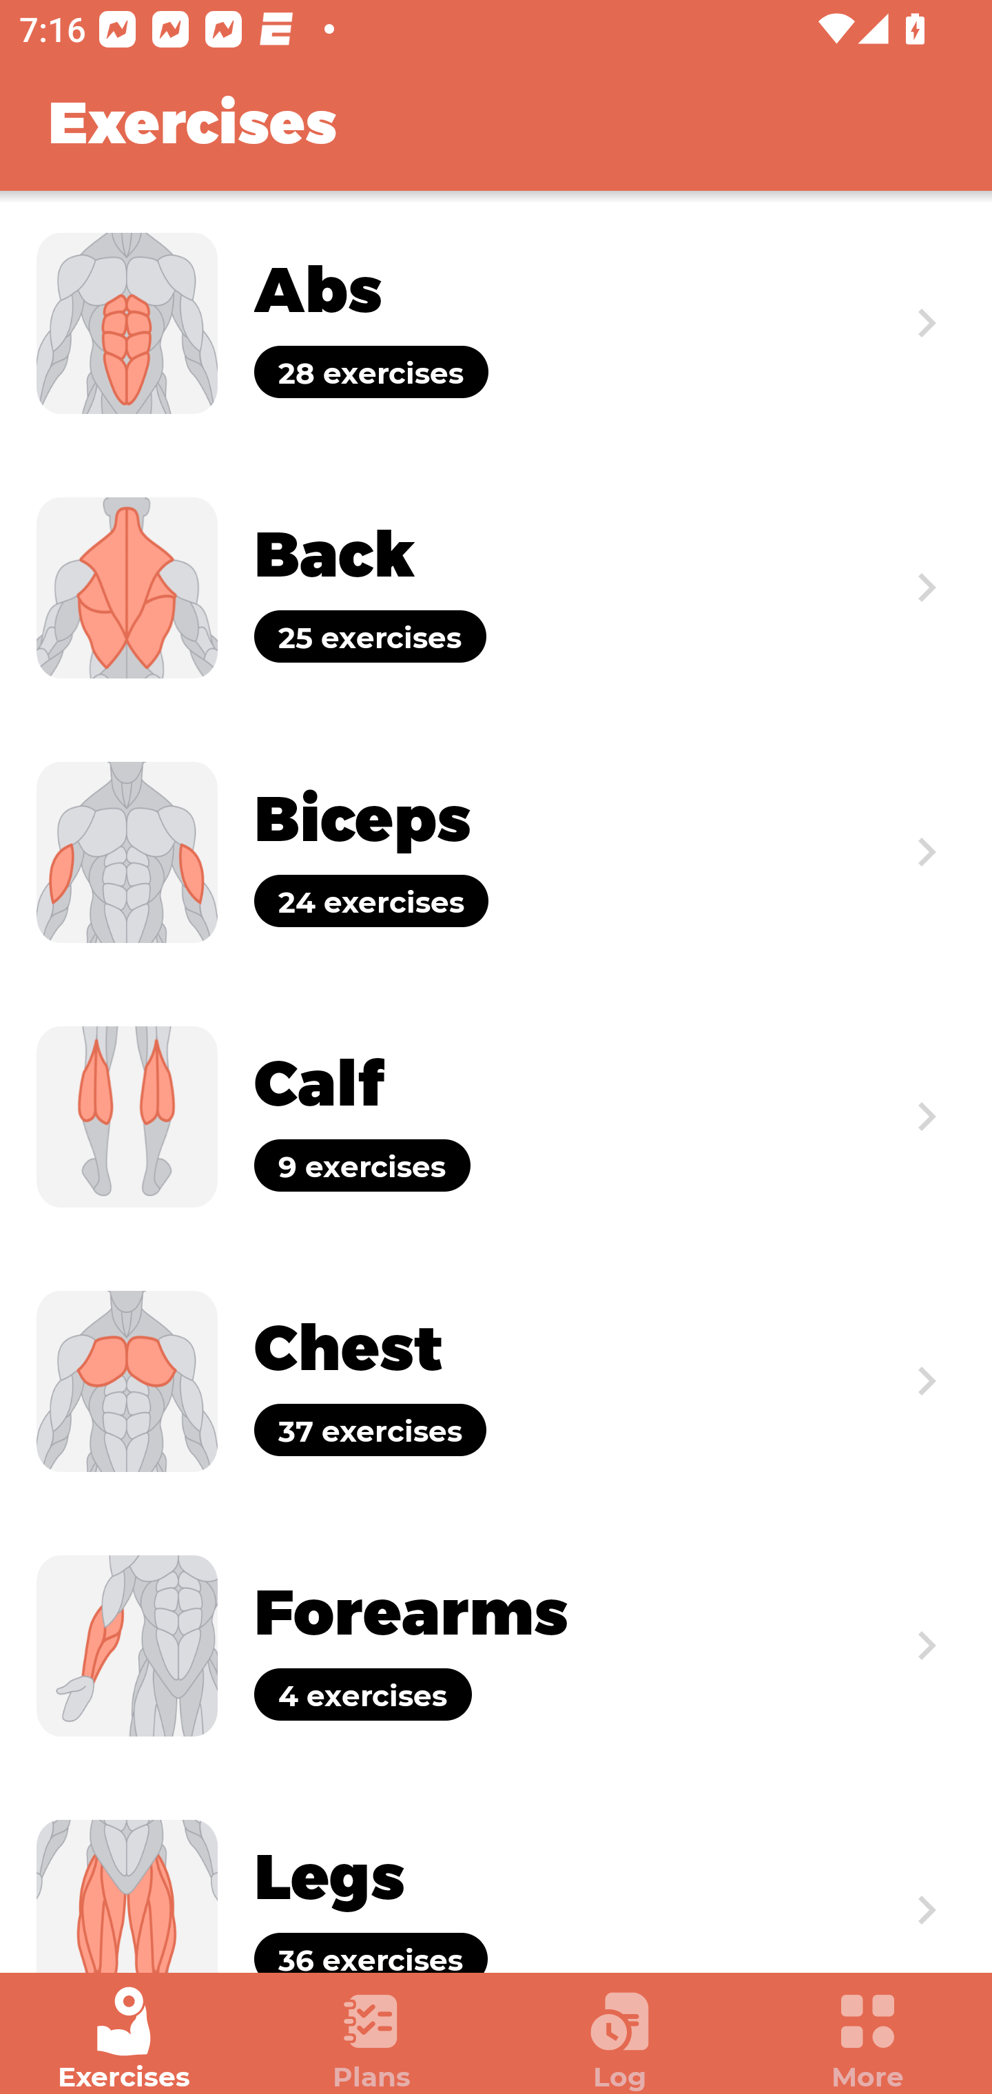 This screenshot has height=2094, width=992. I want to click on Exercise Chest 37 exercises, so click(496, 1380).